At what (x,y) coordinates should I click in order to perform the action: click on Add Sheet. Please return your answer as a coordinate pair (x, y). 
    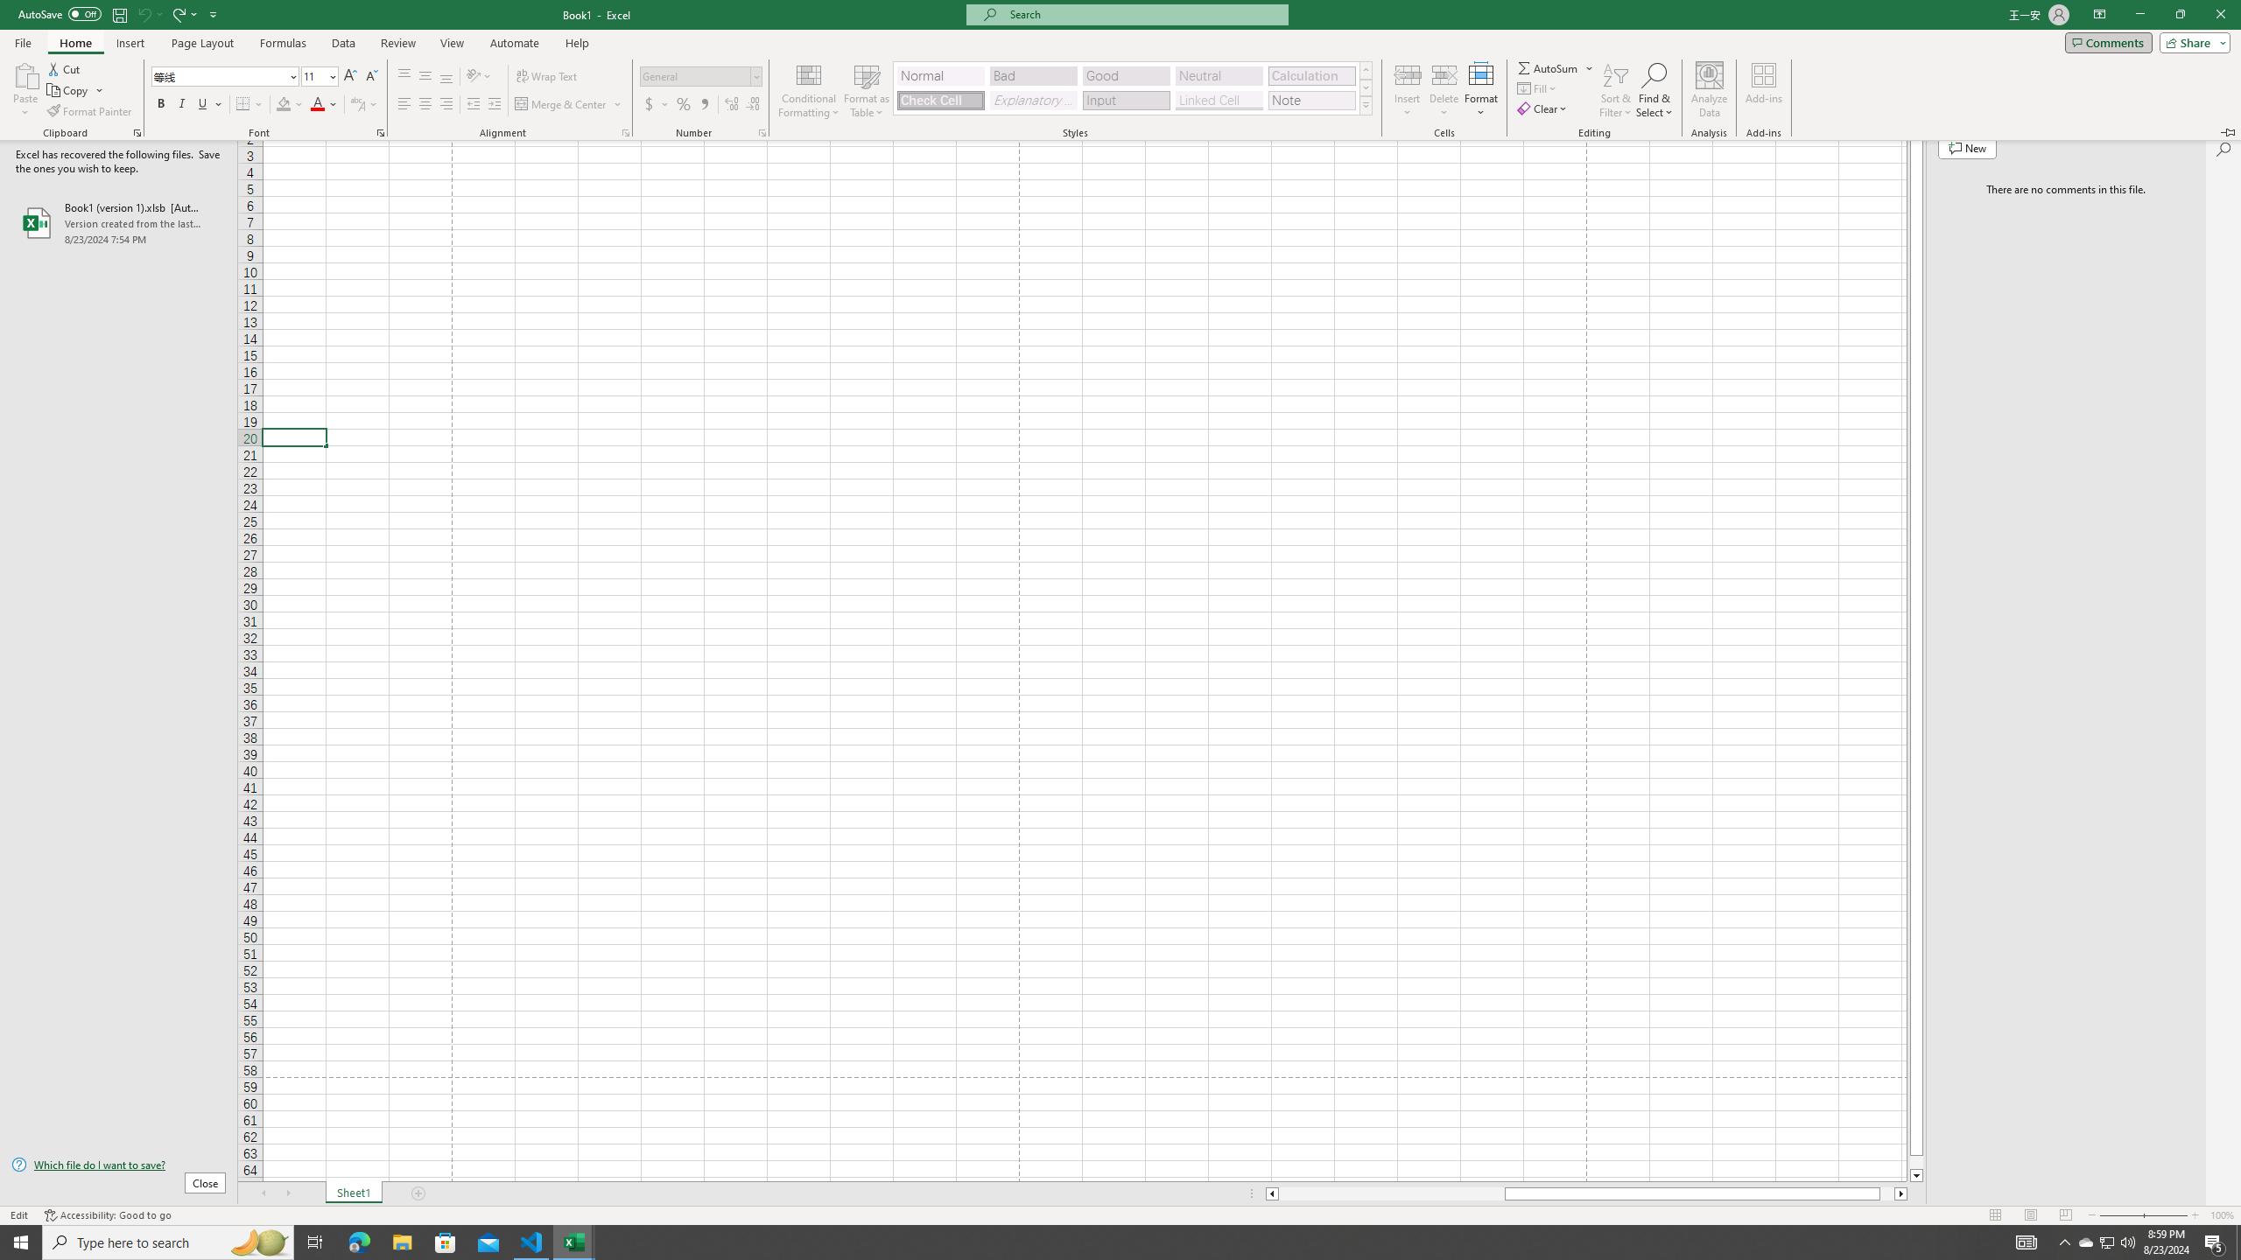
    Looking at the image, I should click on (420, 1193).